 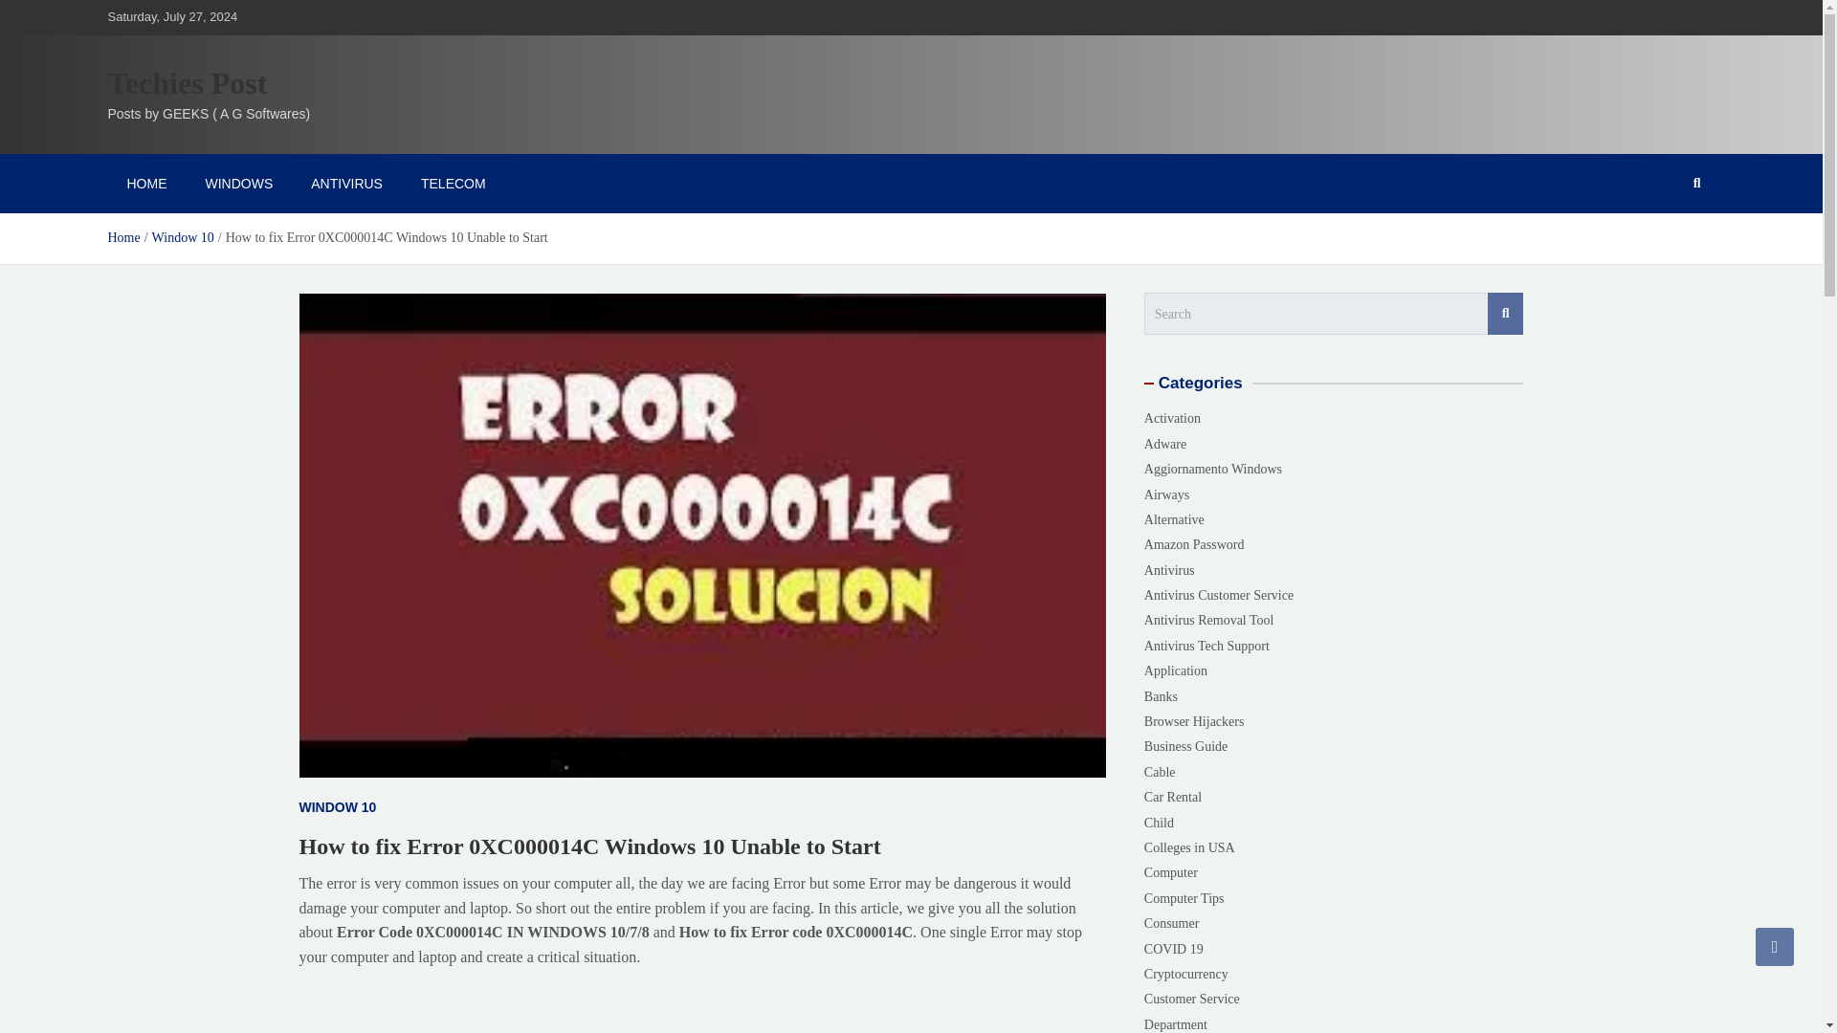 I want to click on WINDOW 10, so click(x=337, y=807).